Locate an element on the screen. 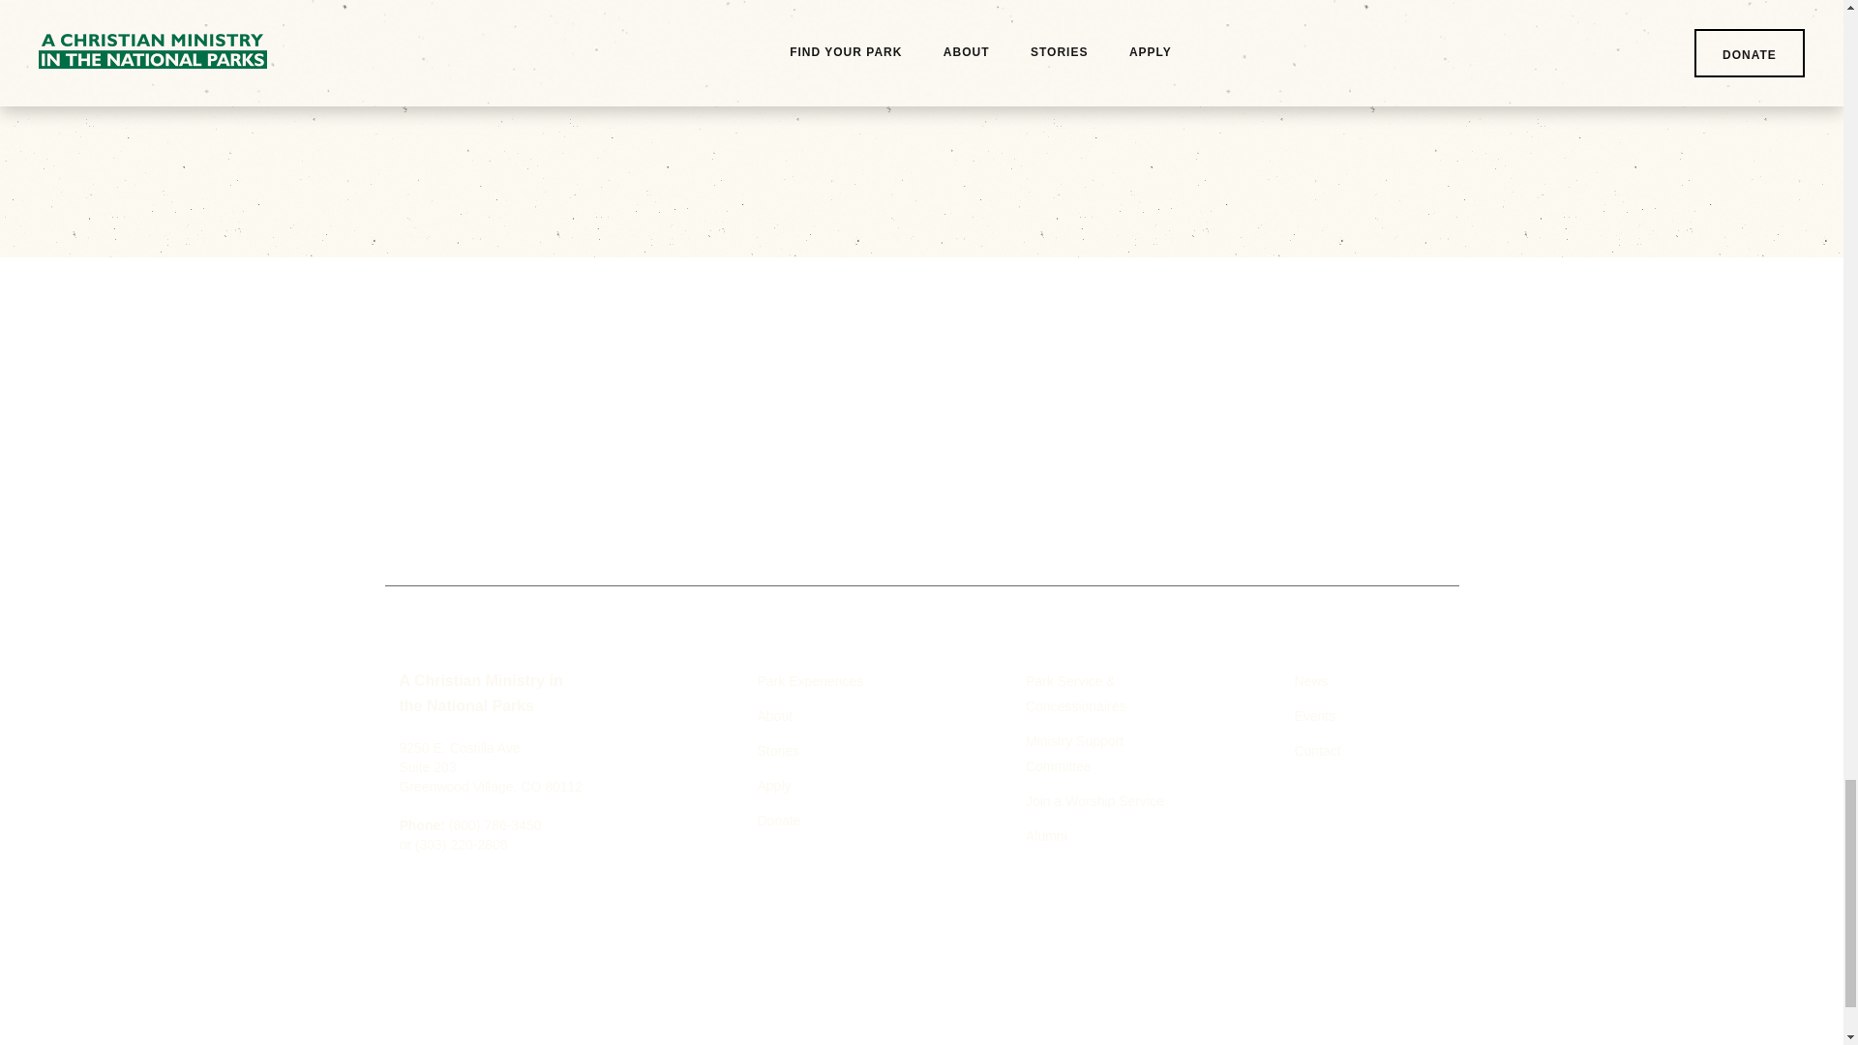 The height and width of the screenshot is (1045, 1858). Donate is located at coordinates (778, 821).